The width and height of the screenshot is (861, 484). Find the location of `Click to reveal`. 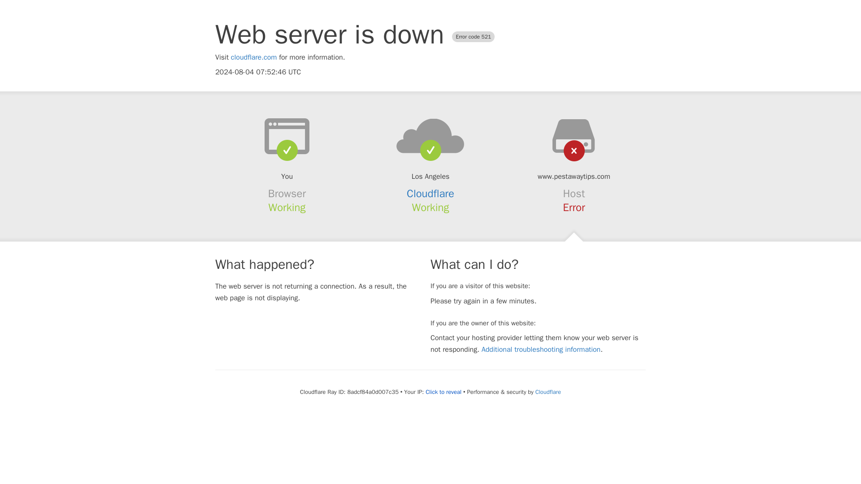

Click to reveal is located at coordinates (443, 392).